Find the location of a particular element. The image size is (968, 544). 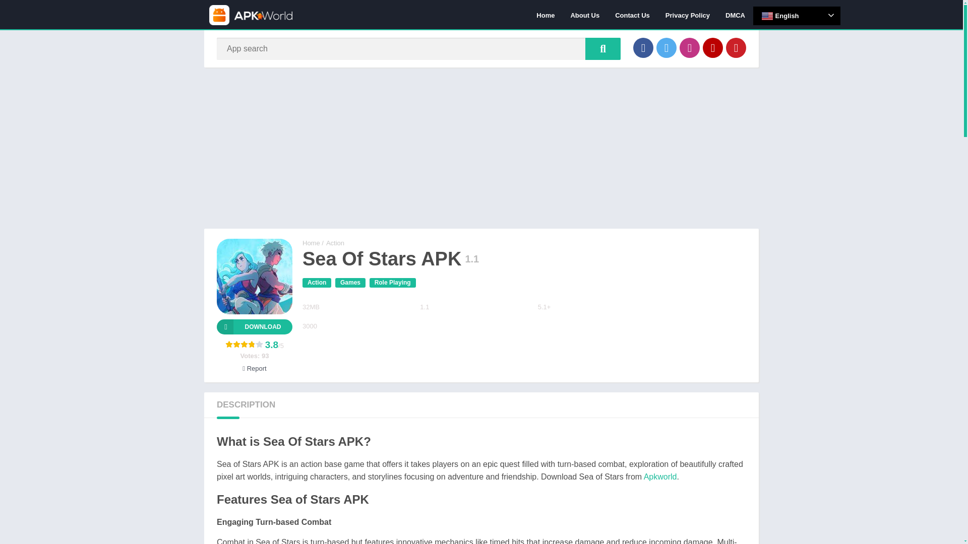

YouTube is located at coordinates (713, 47).